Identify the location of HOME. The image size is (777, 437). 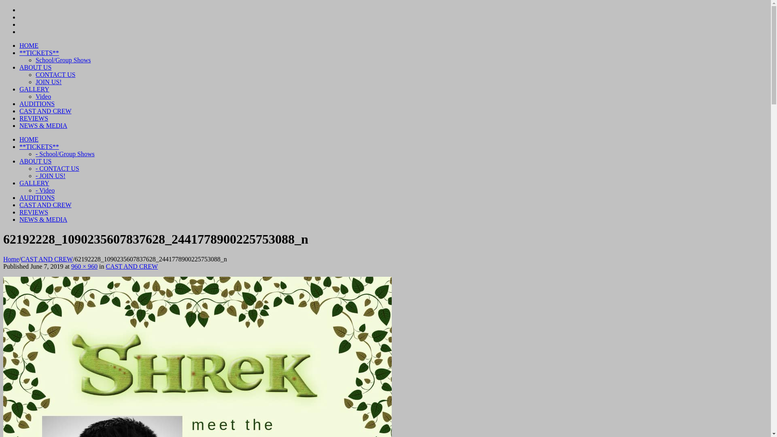
(29, 45).